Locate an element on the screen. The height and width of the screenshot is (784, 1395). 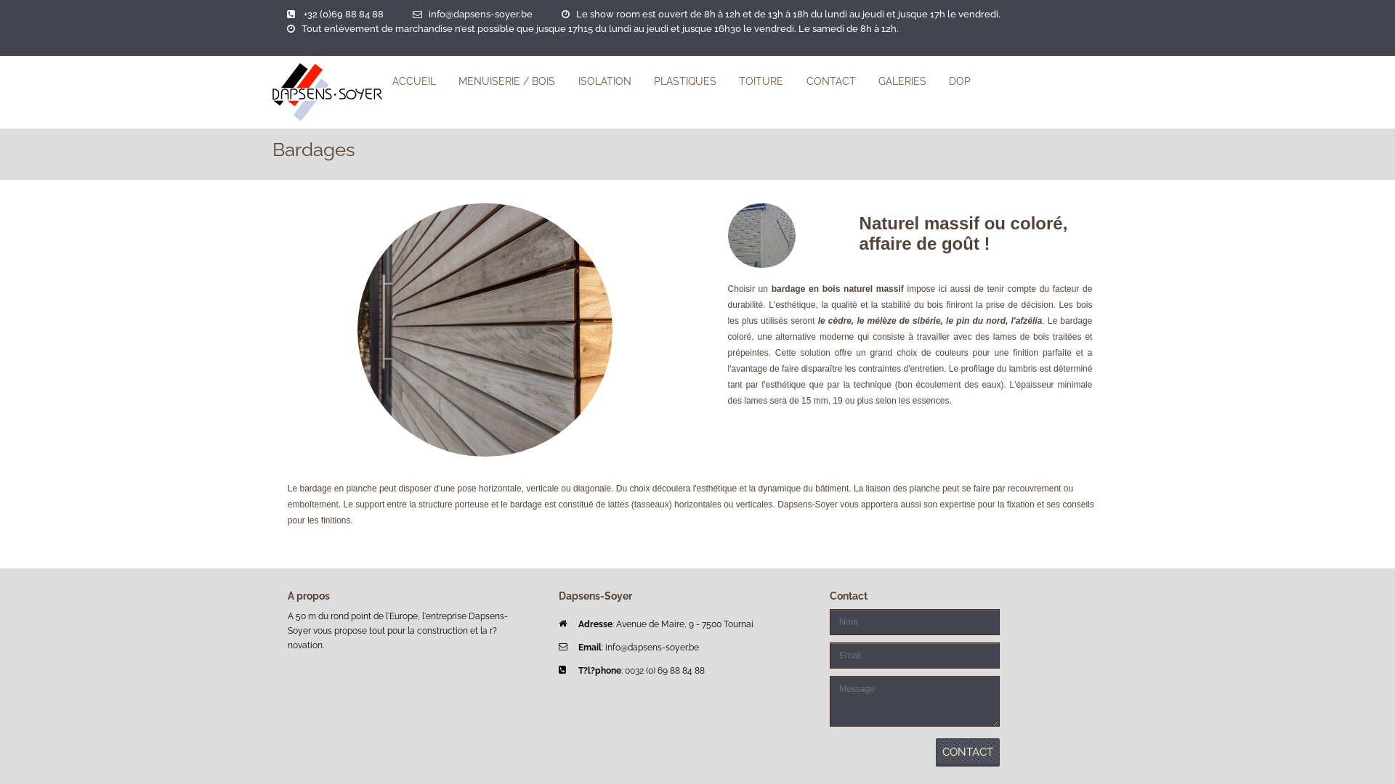
Contact is located at coordinates (968, 751).